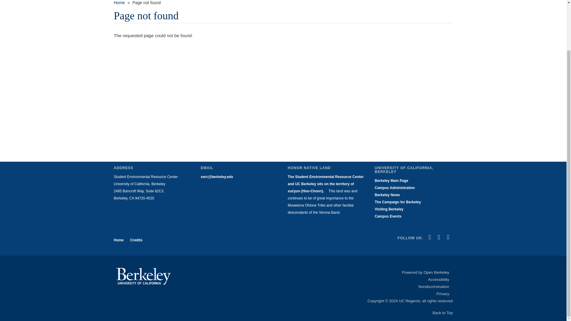 This screenshot has width=571, height=321. Describe the element at coordinates (136, 240) in the screenshot. I see `Credits` at that location.